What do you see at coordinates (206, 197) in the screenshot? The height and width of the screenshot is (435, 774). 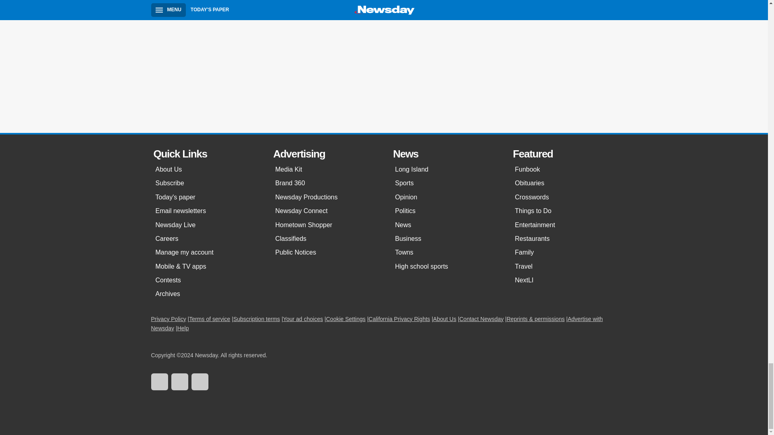 I see `Today's paper` at bounding box center [206, 197].